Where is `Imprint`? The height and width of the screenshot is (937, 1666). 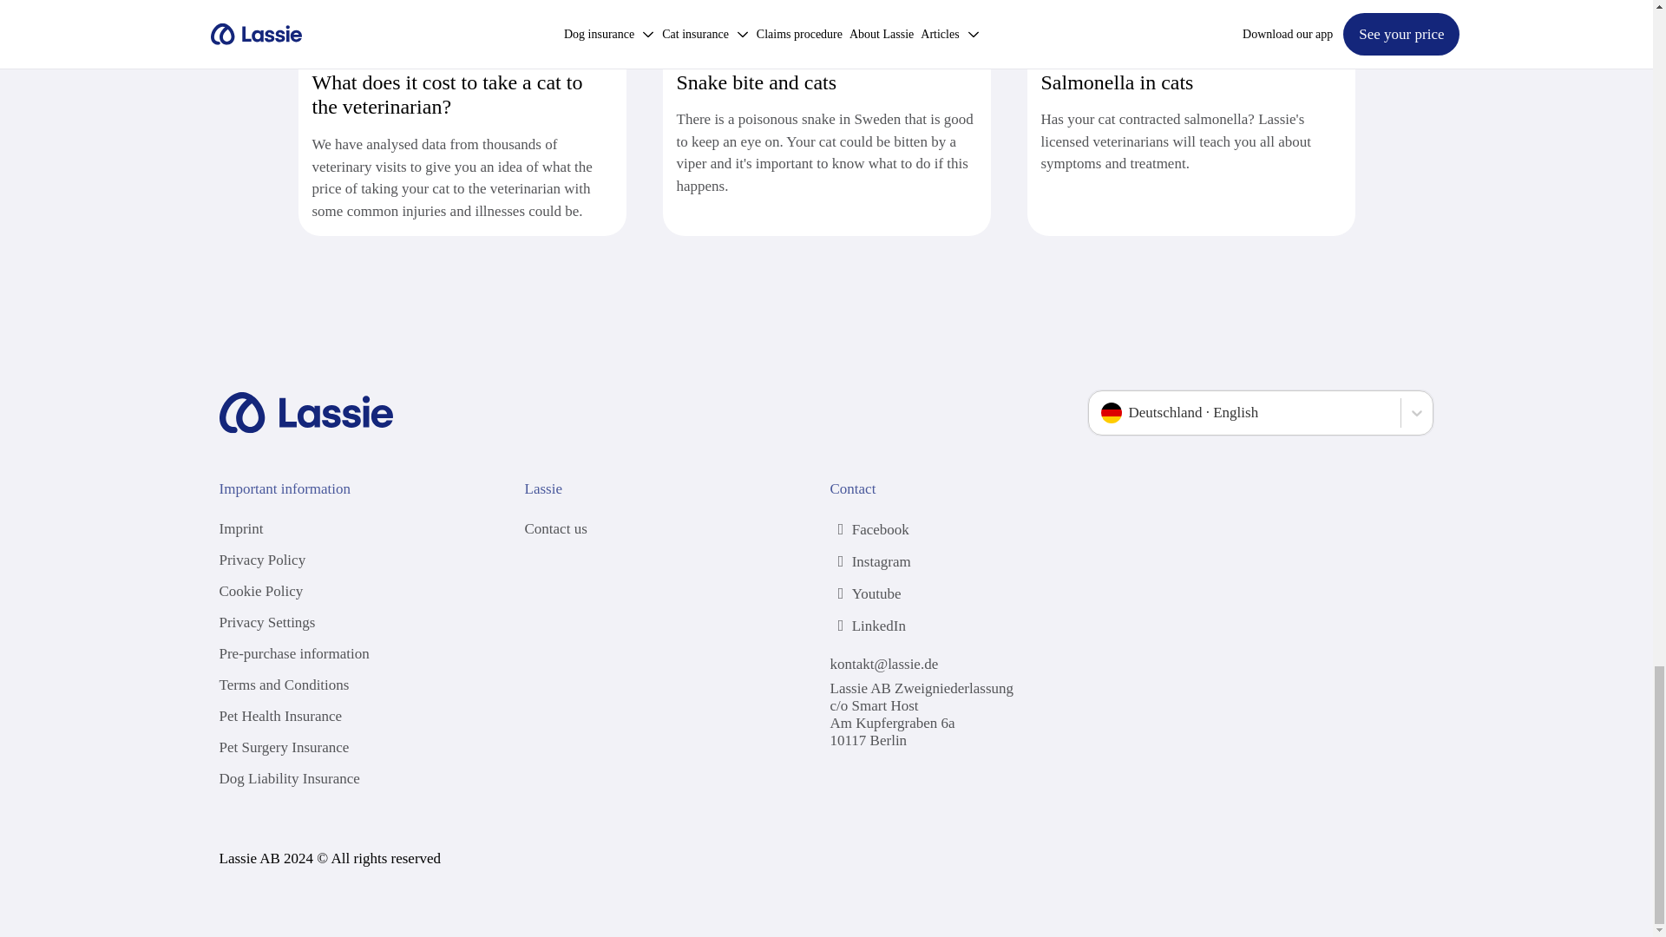 Imprint is located at coordinates (240, 528).